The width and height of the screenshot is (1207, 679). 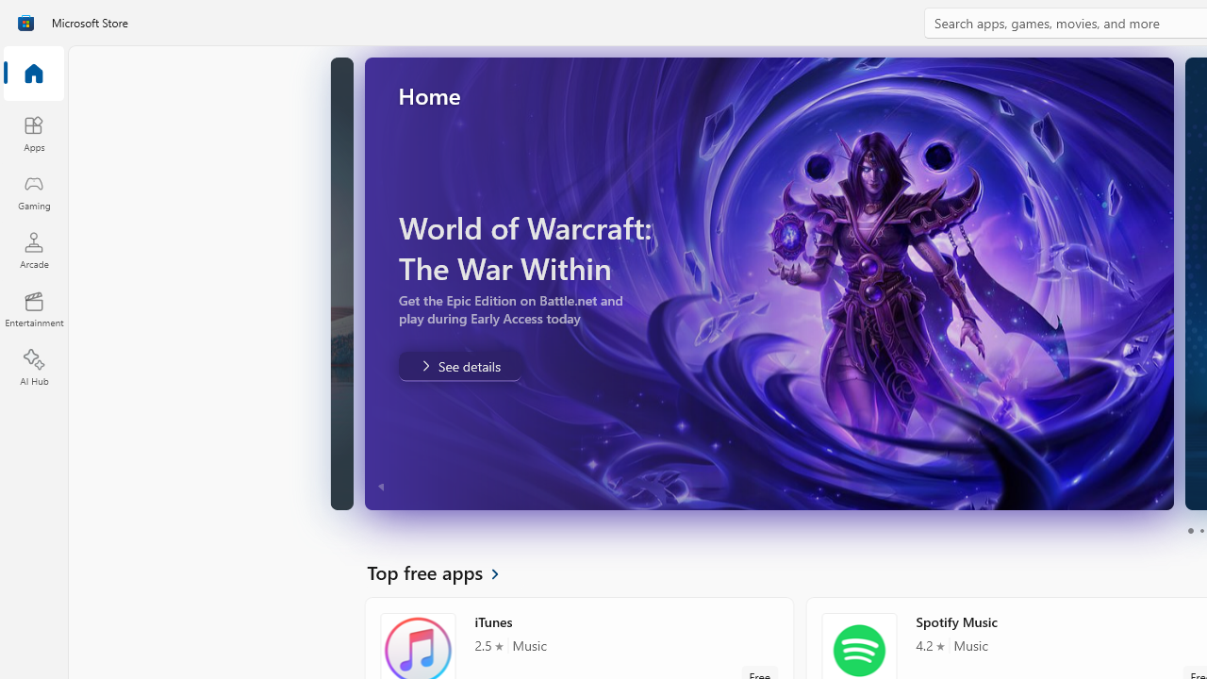 What do you see at coordinates (1190, 530) in the screenshot?
I see `Page 1` at bounding box center [1190, 530].